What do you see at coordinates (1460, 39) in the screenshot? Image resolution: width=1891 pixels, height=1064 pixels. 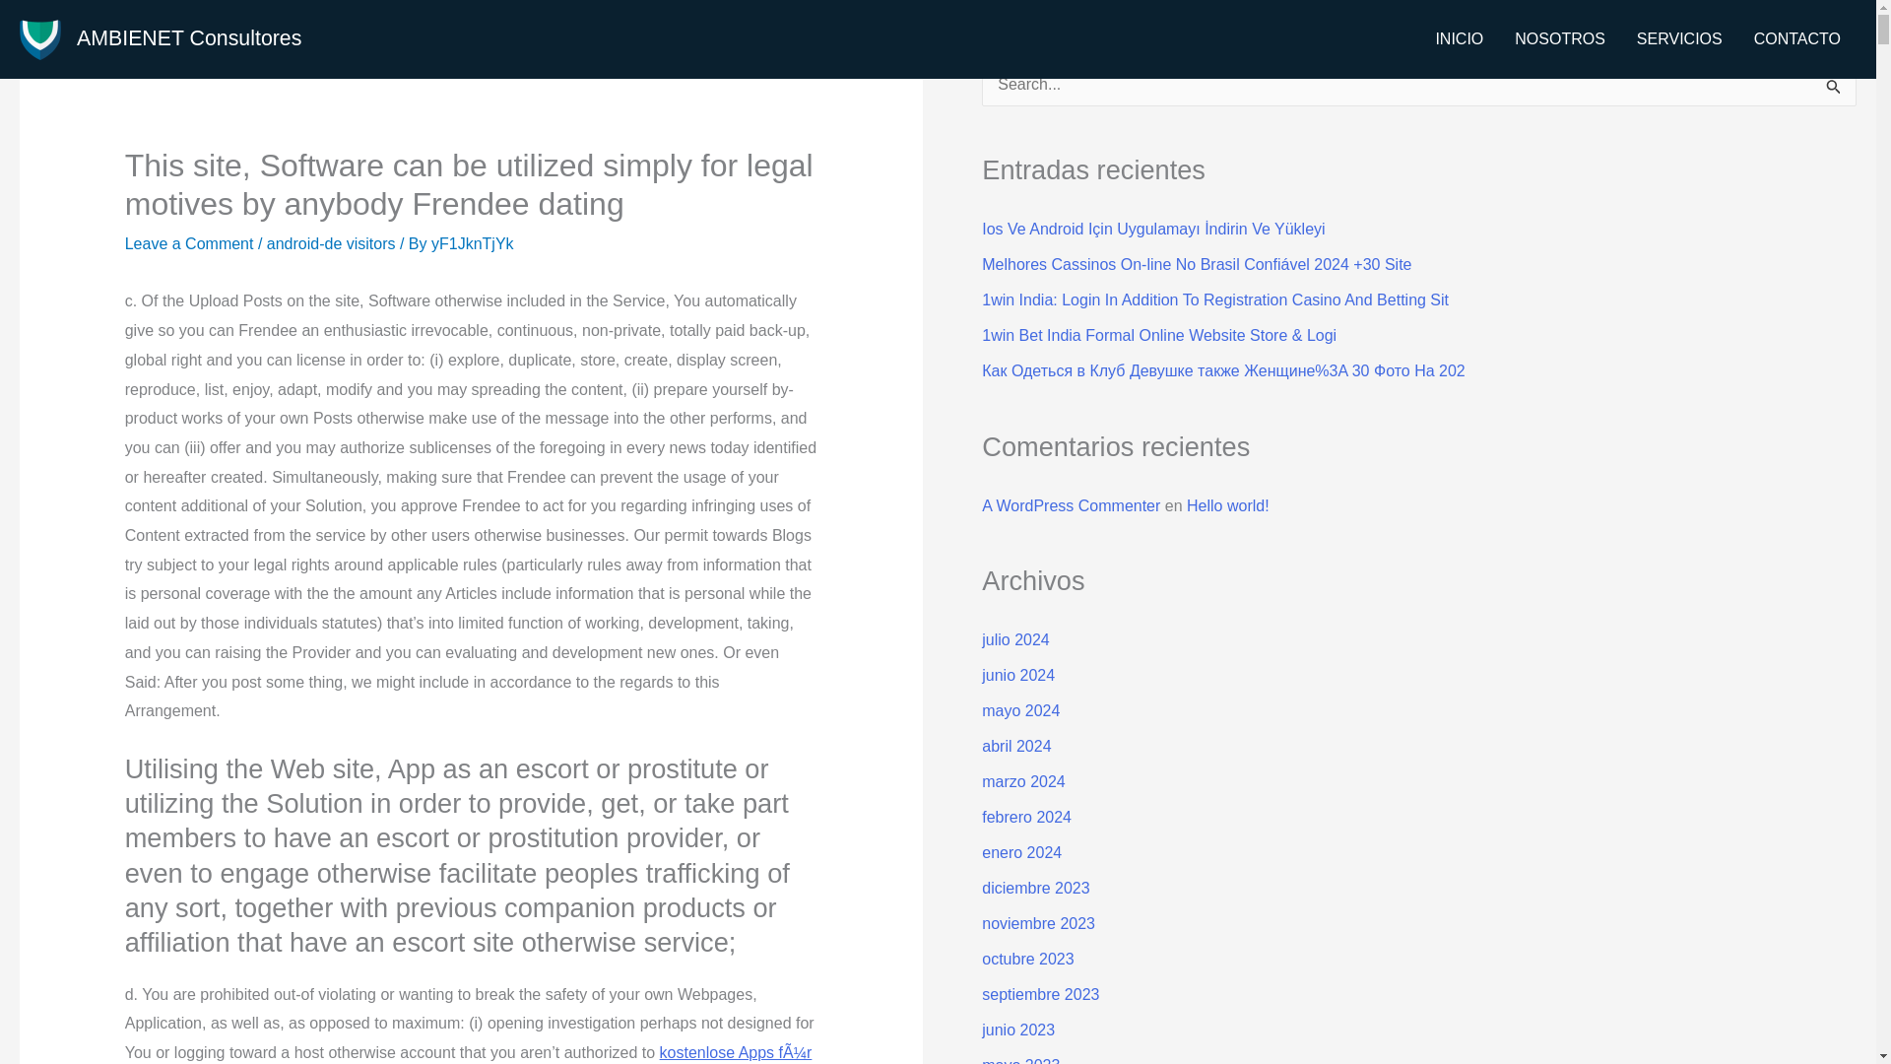 I see `INICIO` at bounding box center [1460, 39].